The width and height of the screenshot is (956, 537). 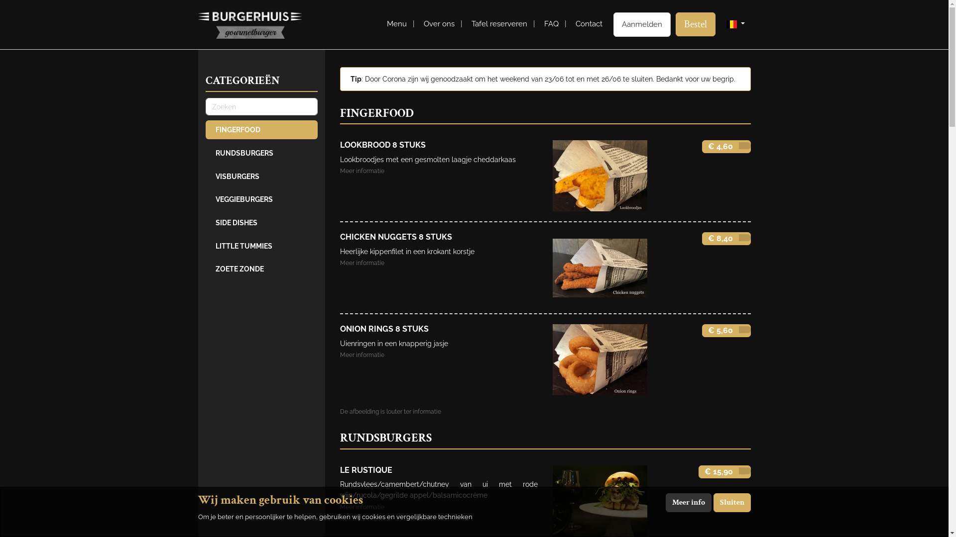 I want to click on Bestel, so click(x=696, y=24).